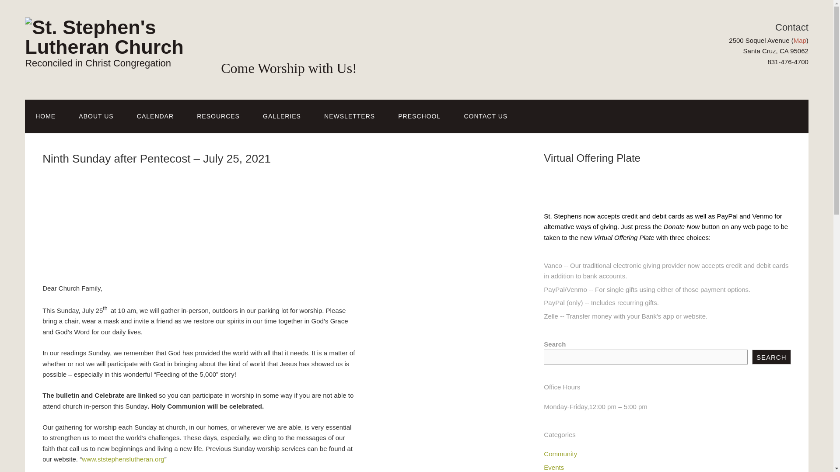 This screenshot has height=472, width=840. I want to click on CALENDAR, so click(155, 116).